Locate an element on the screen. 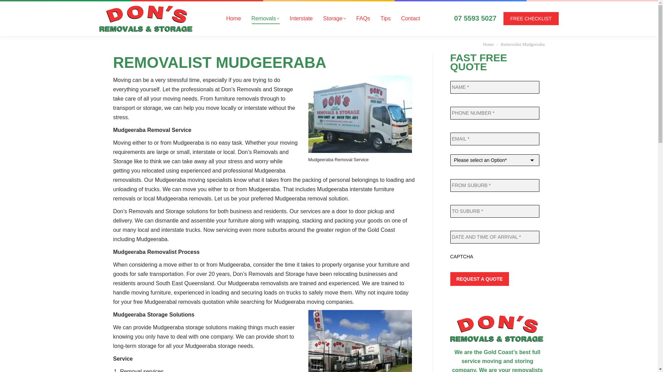  Home is located at coordinates (233, 19).